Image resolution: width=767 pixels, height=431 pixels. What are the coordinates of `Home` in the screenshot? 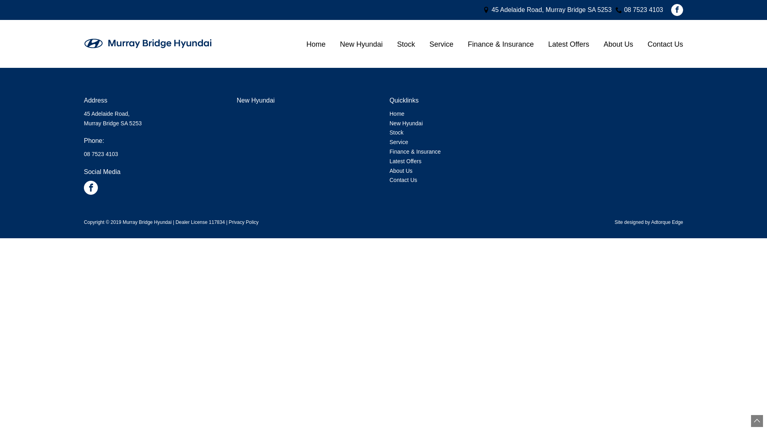 It's located at (397, 114).